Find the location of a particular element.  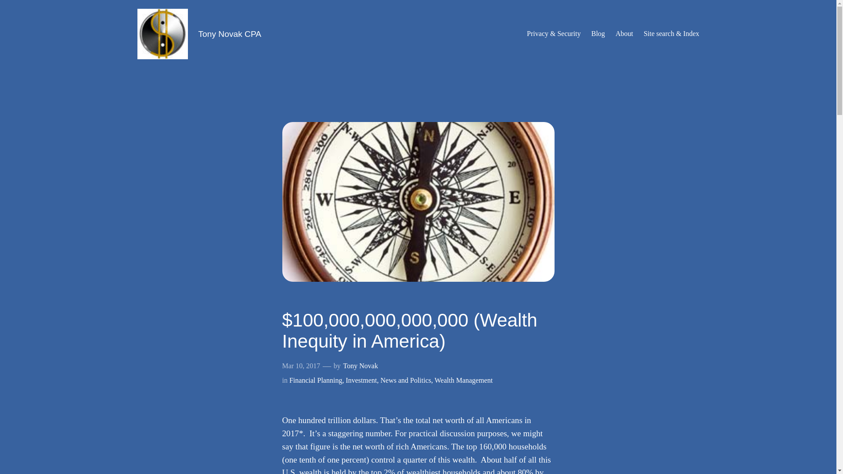

Investment is located at coordinates (361, 380).